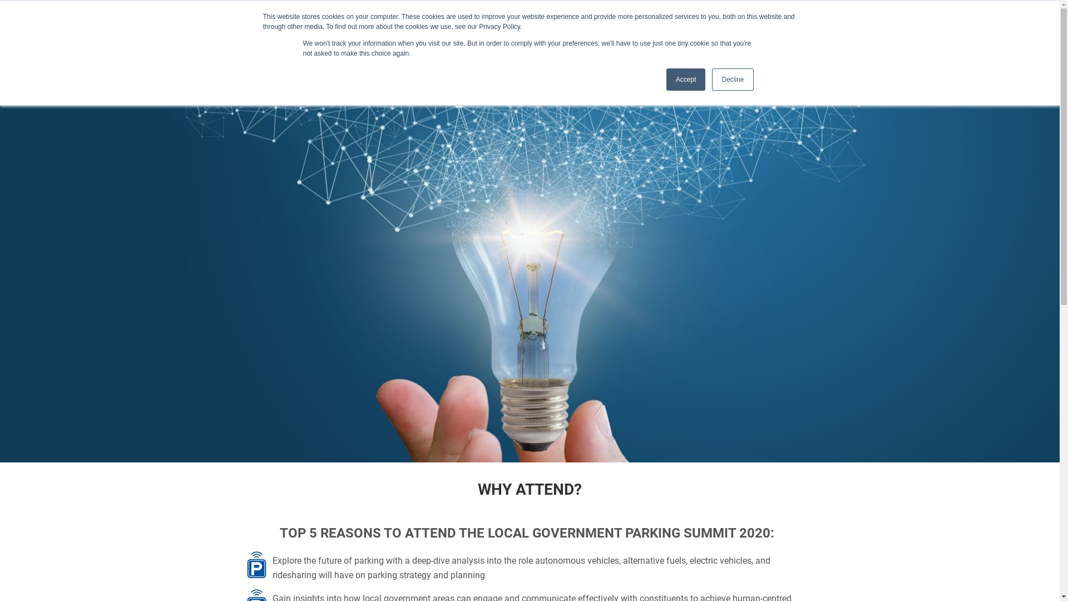 The image size is (1068, 601). What do you see at coordinates (732, 59) in the screenshot?
I see `SPEAKERS` at bounding box center [732, 59].